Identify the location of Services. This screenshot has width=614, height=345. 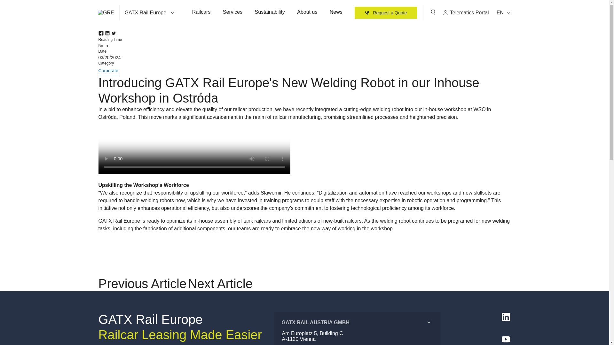
(232, 13).